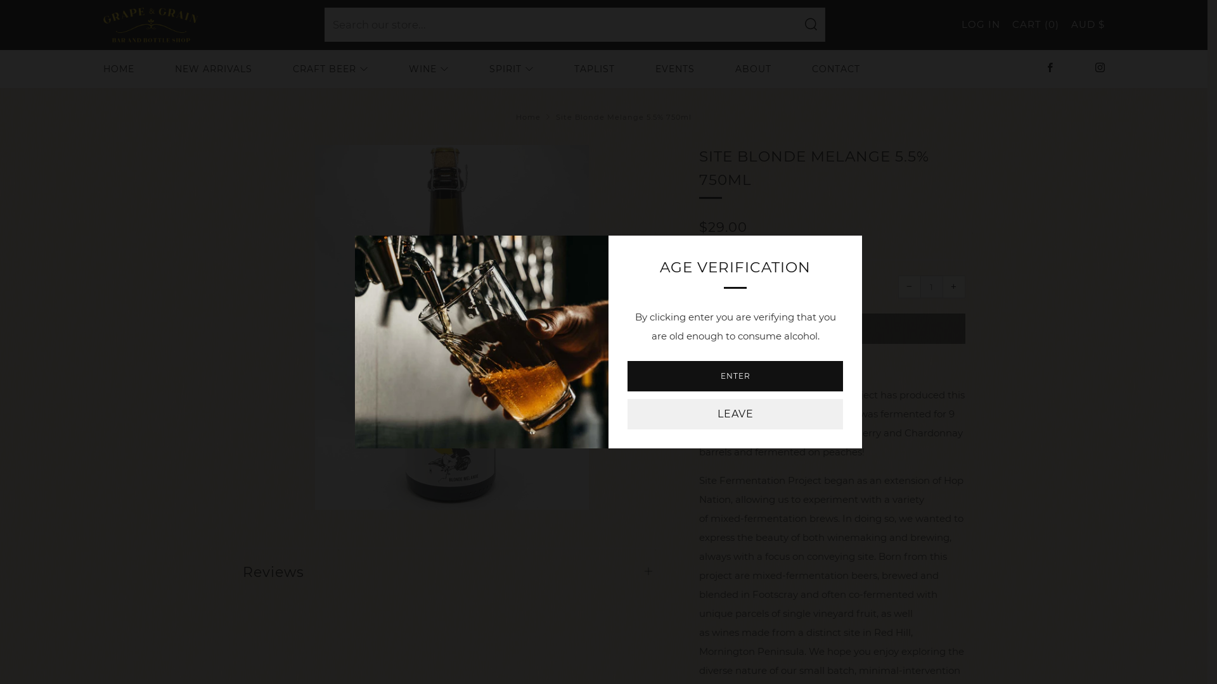  What do you see at coordinates (214, 69) in the screenshot?
I see `NEW ARRIVALS` at bounding box center [214, 69].